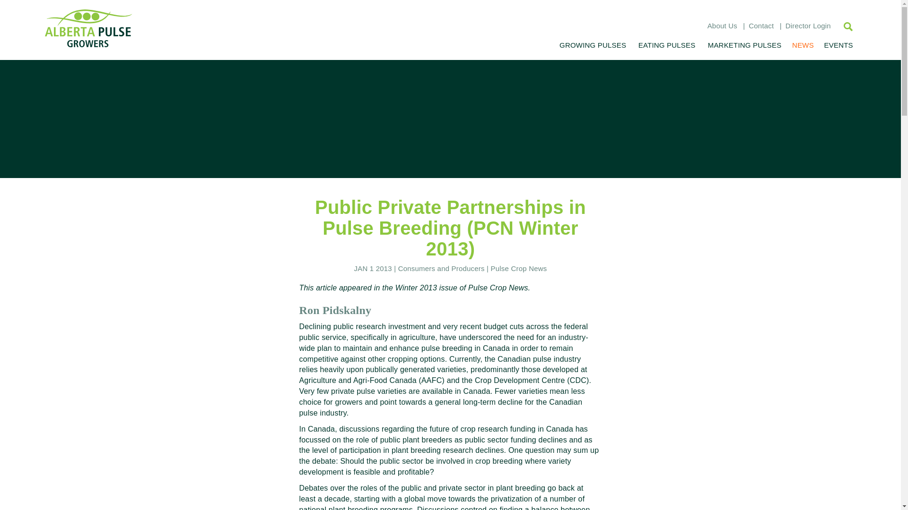 Image resolution: width=908 pixels, height=510 pixels. What do you see at coordinates (666, 45) in the screenshot?
I see `EATING PULSES` at bounding box center [666, 45].